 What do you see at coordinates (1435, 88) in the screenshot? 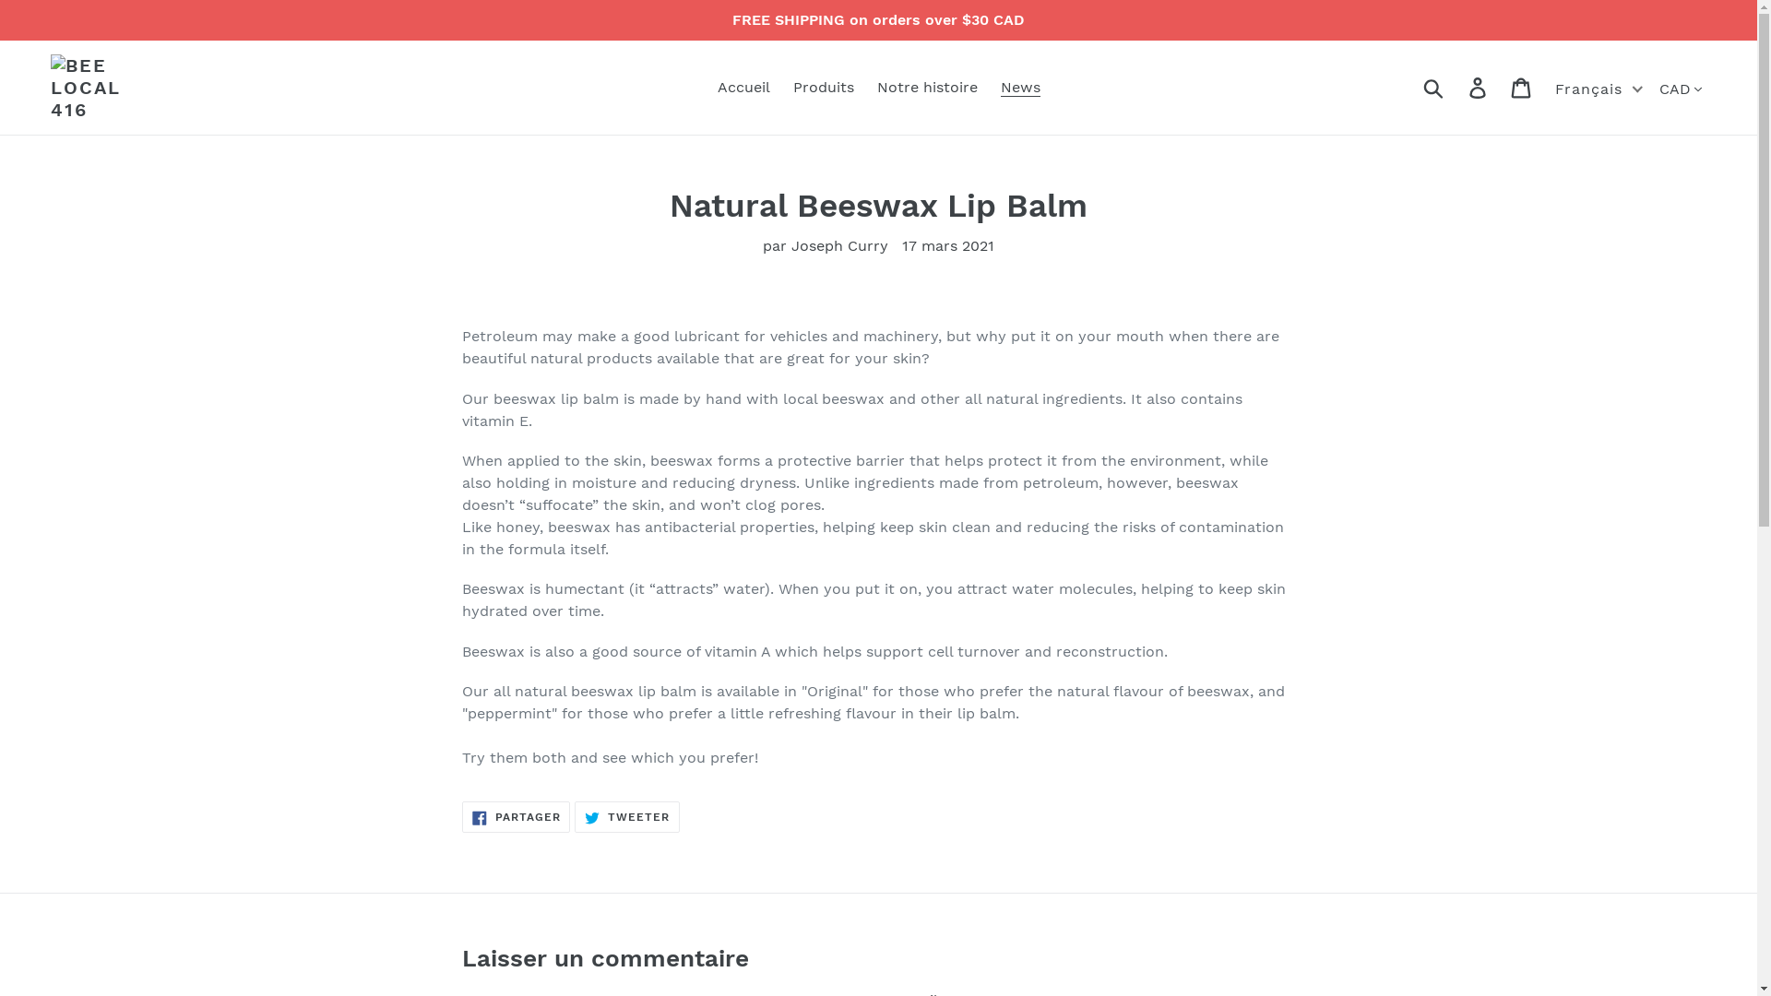
I see `Soumettre` at bounding box center [1435, 88].